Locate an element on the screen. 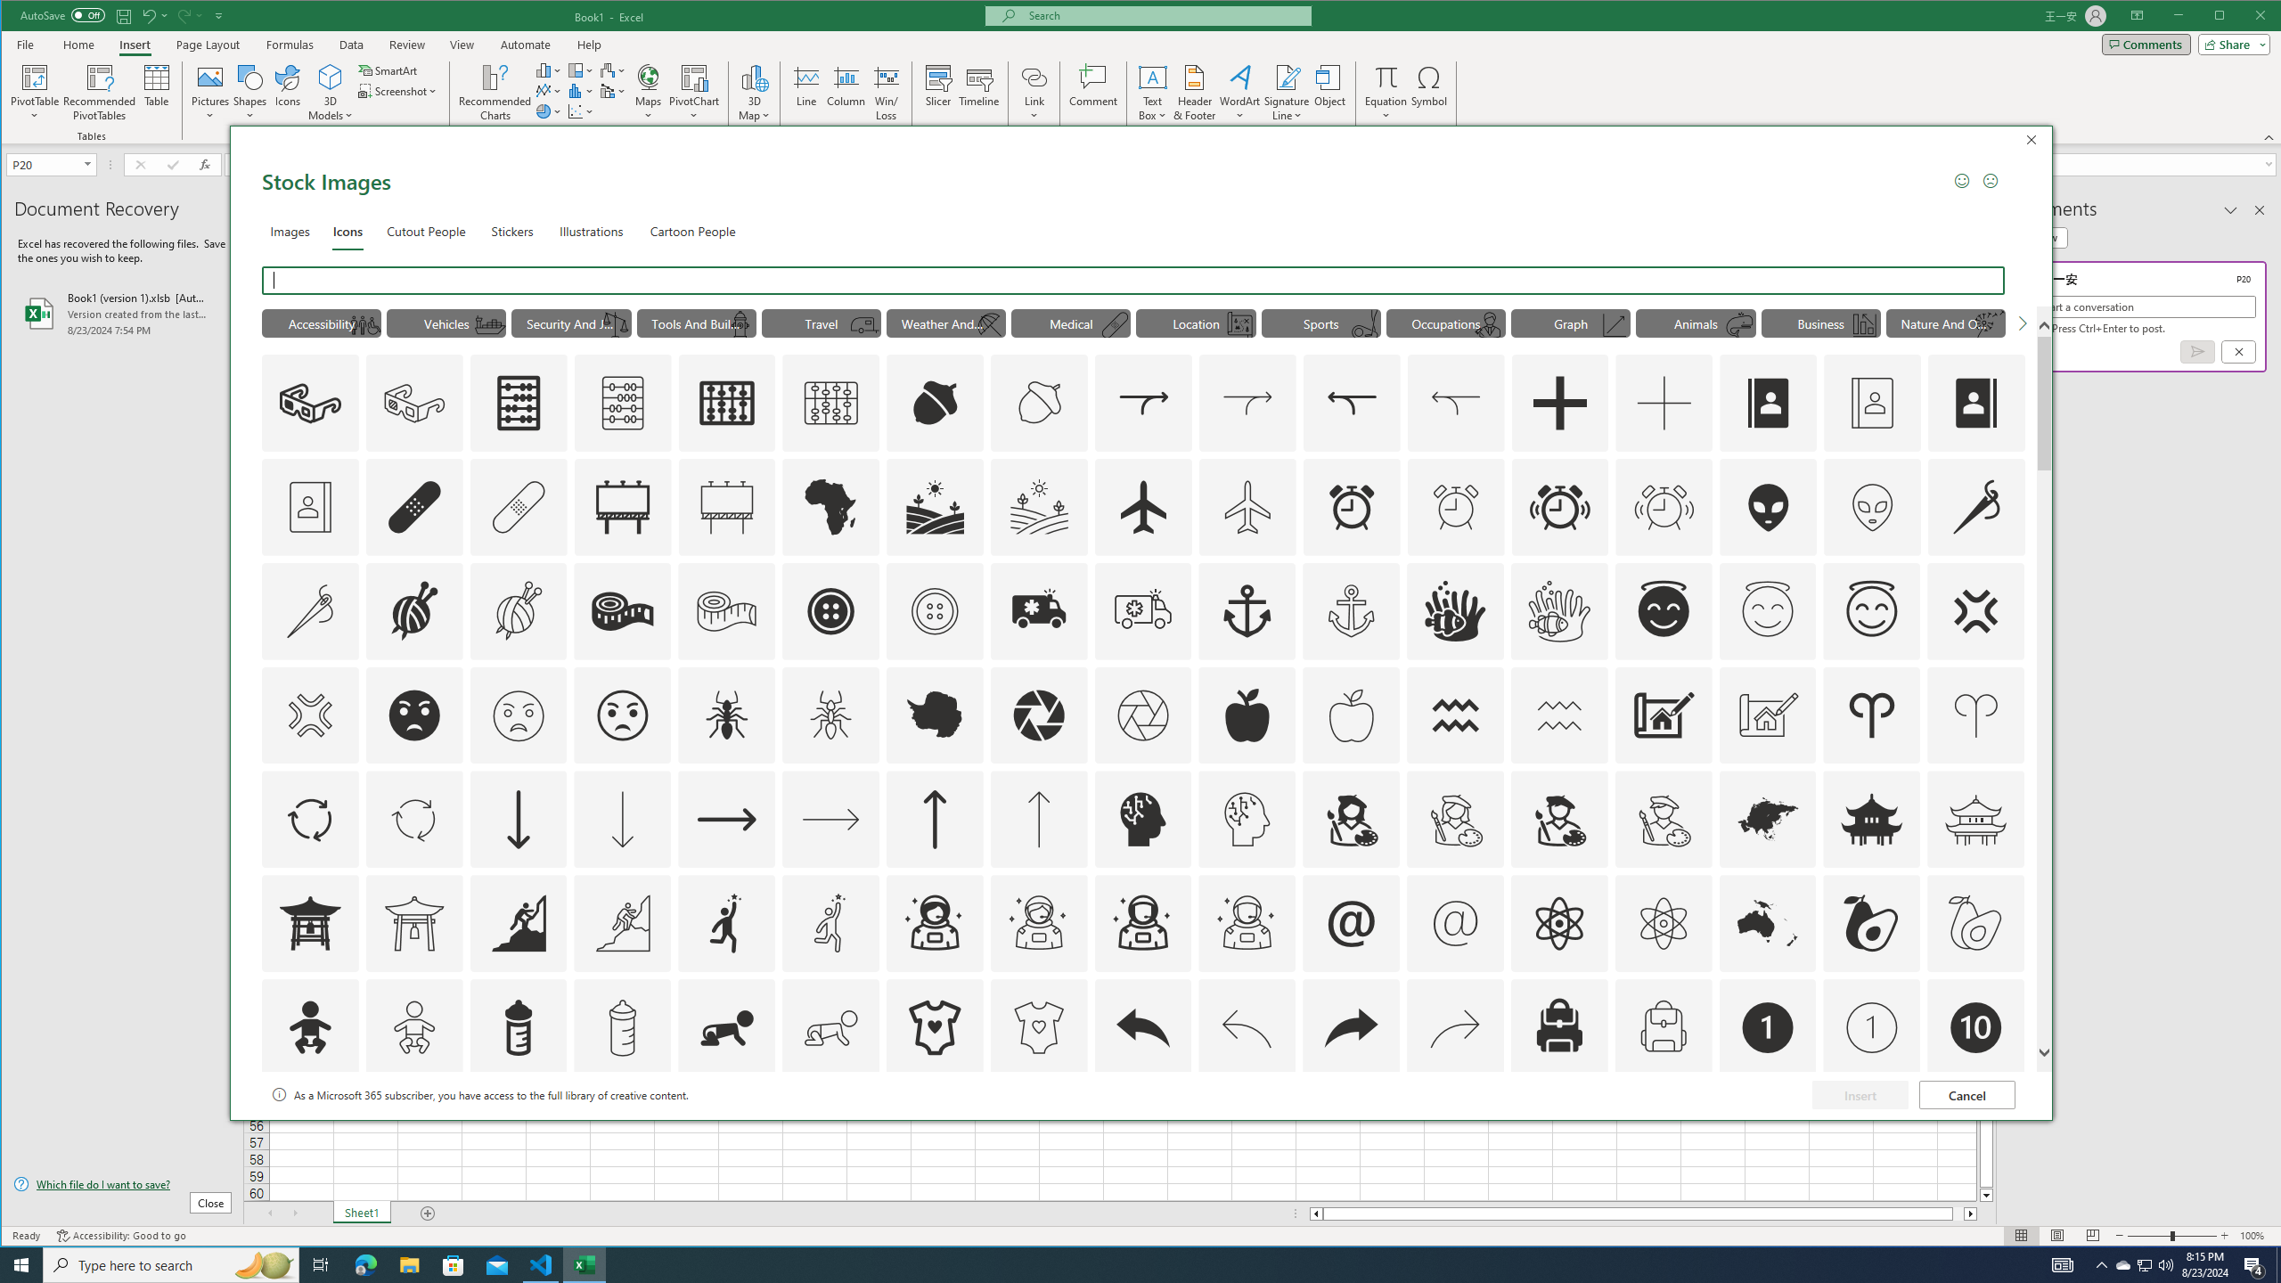  Notification Chevron is located at coordinates (2101, 1265).